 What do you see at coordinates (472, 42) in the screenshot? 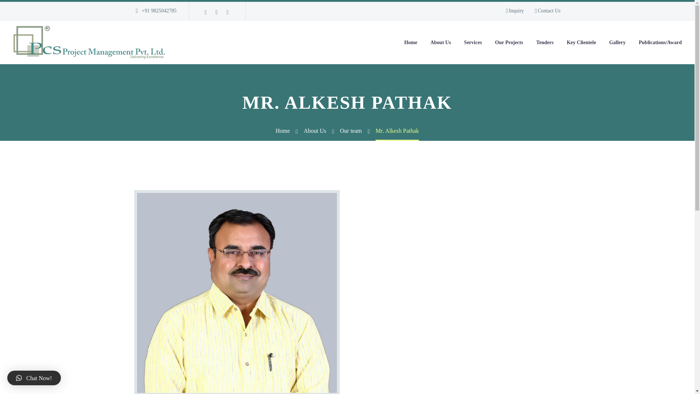
I see `Services` at bounding box center [472, 42].